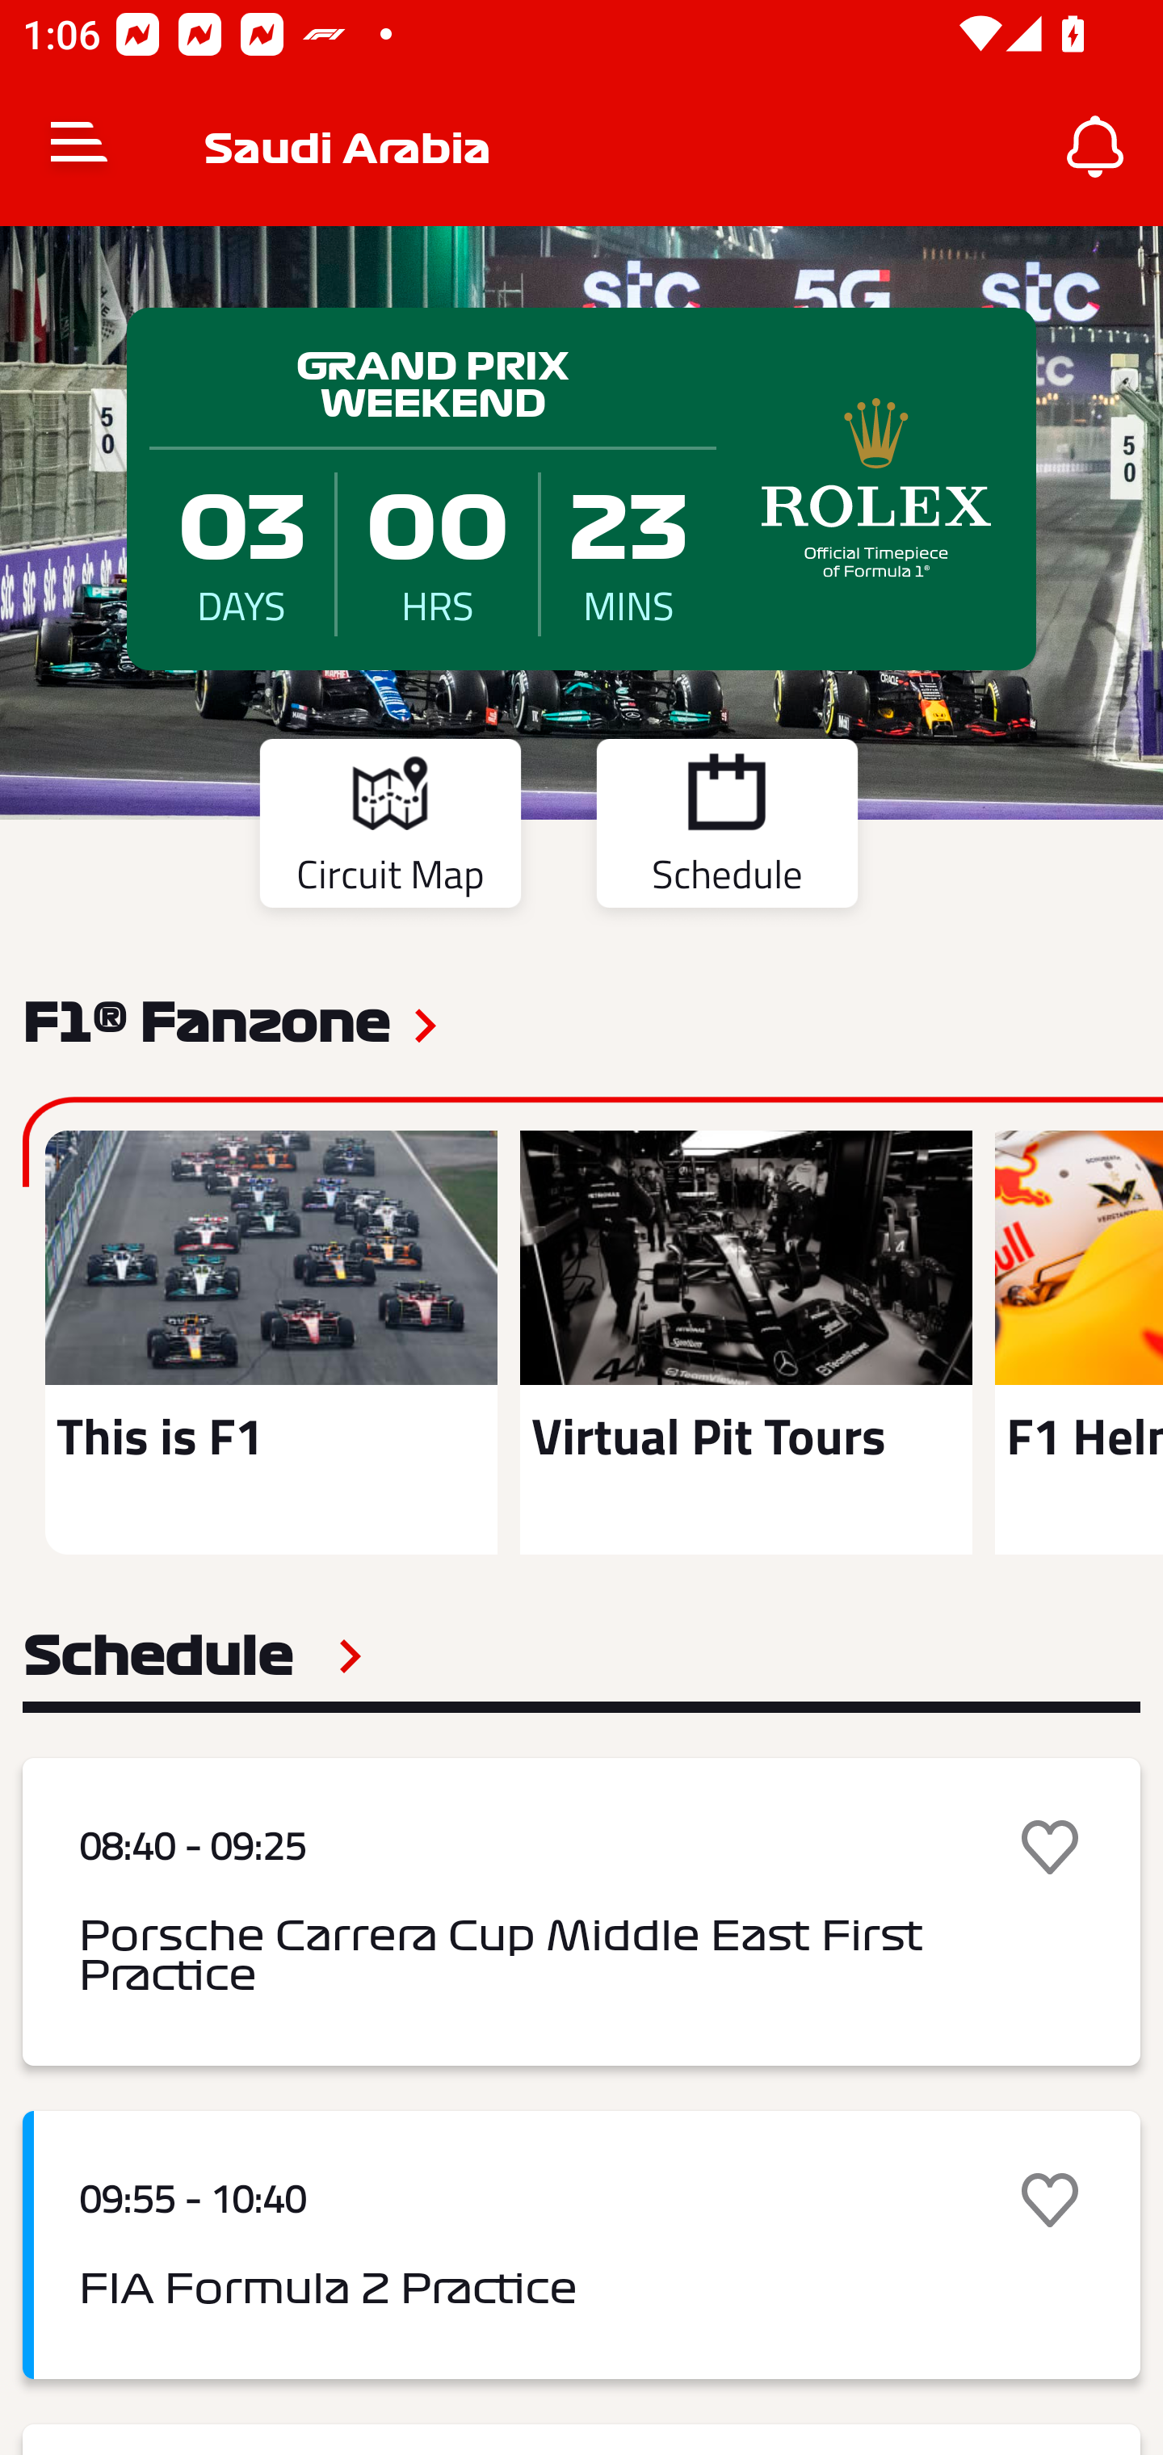 The height and width of the screenshot is (2455, 1163). Describe the element at coordinates (389, 829) in the screenshot. I see `Circuit Map` at that location.